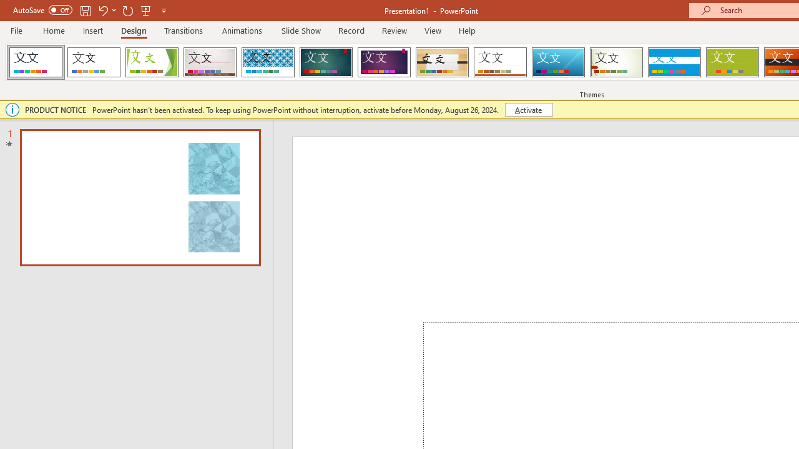 This screenshot has width=799, height=449. Describe the element at coordinates (210, 62) in the screenshot. I see `Gallery` at that location.